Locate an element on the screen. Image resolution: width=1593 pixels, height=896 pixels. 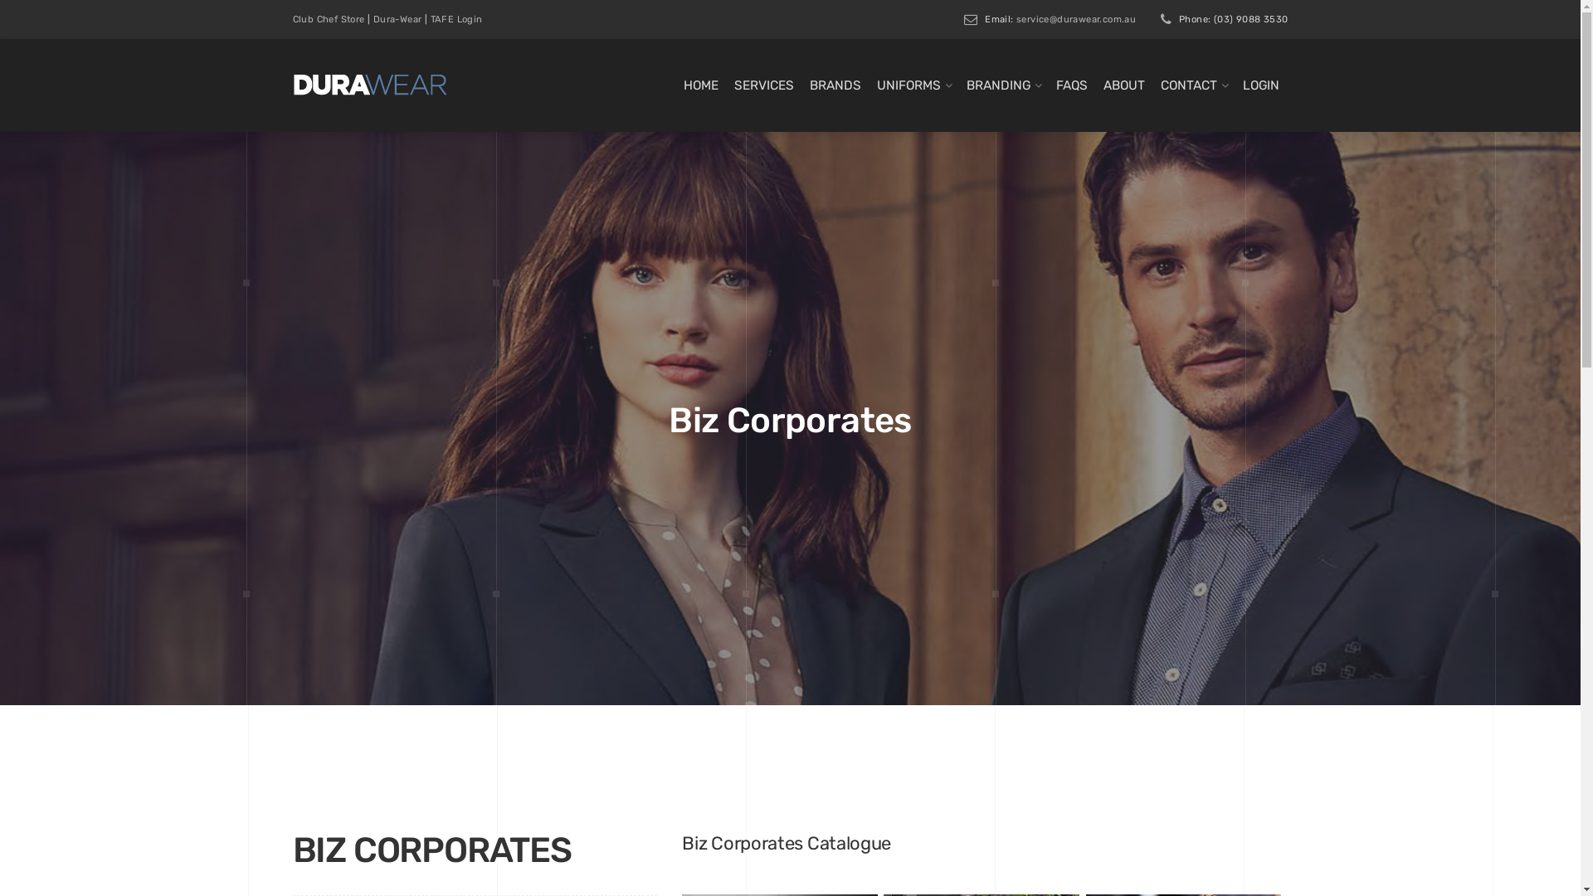
service@durawear.com.au is located at coordinates (1076, 18).